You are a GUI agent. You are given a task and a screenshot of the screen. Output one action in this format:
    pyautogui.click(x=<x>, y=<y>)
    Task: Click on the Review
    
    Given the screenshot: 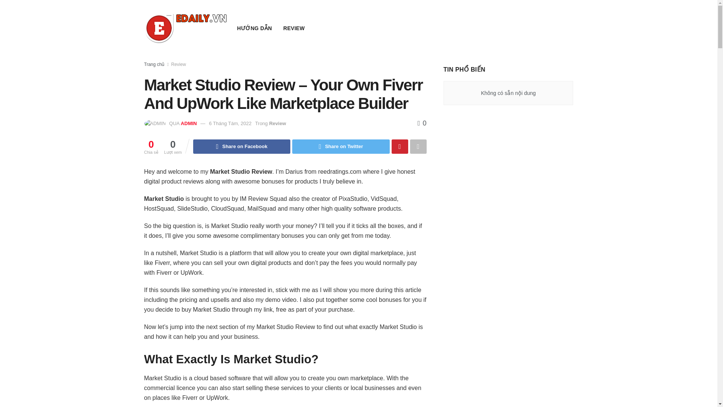 What is the action you would take?
    pyautogui.click(x=178, y=64)
    